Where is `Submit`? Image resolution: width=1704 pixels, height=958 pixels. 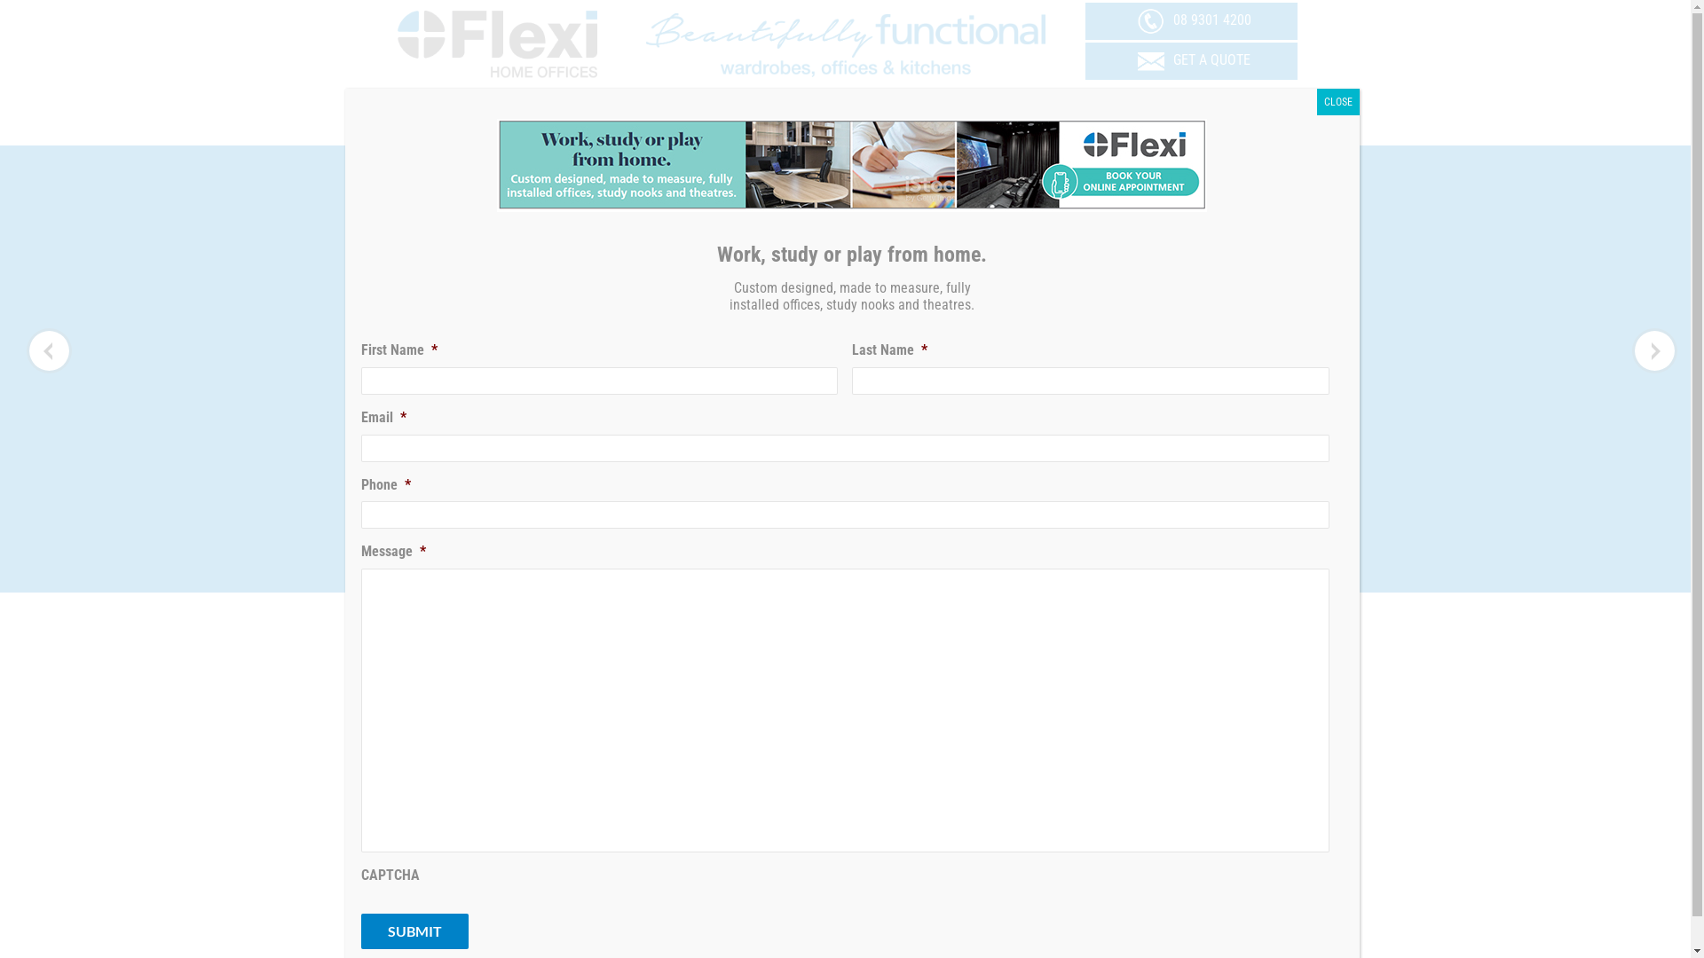 Submit is located at coordinates (414, 931).